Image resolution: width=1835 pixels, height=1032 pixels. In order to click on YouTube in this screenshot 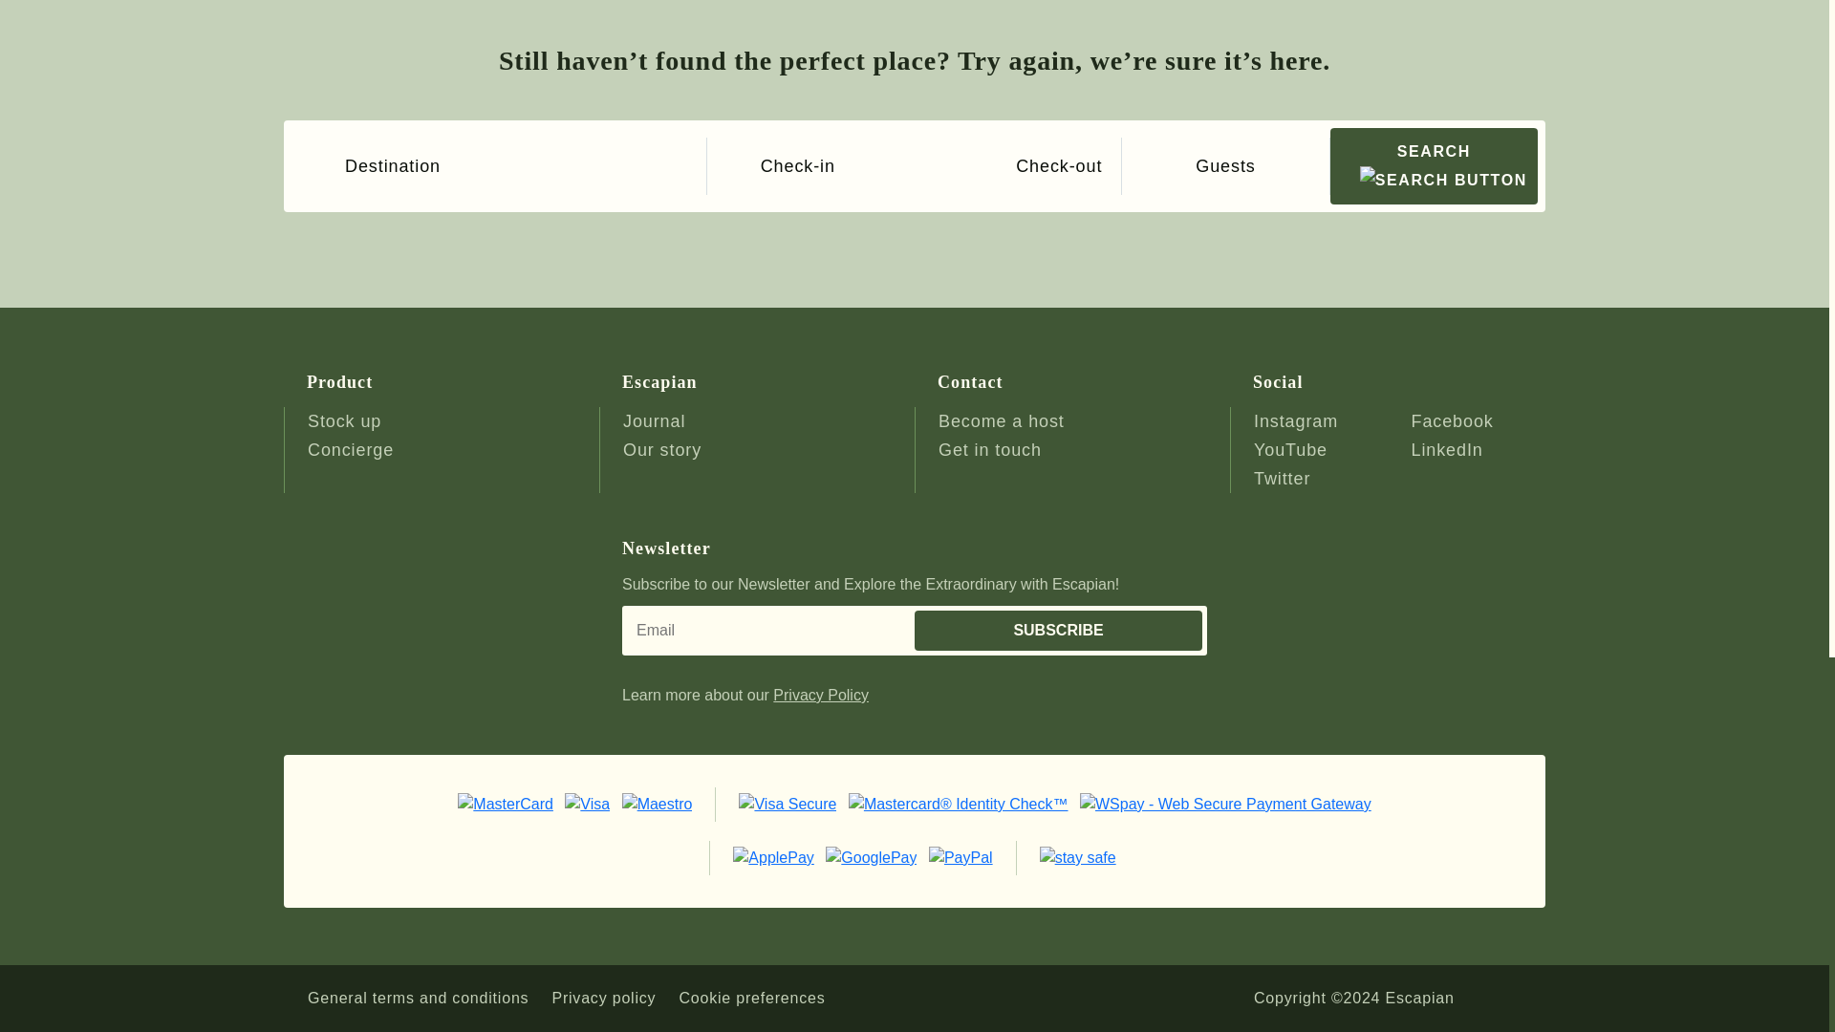, I will do `click(1290, 449)`.